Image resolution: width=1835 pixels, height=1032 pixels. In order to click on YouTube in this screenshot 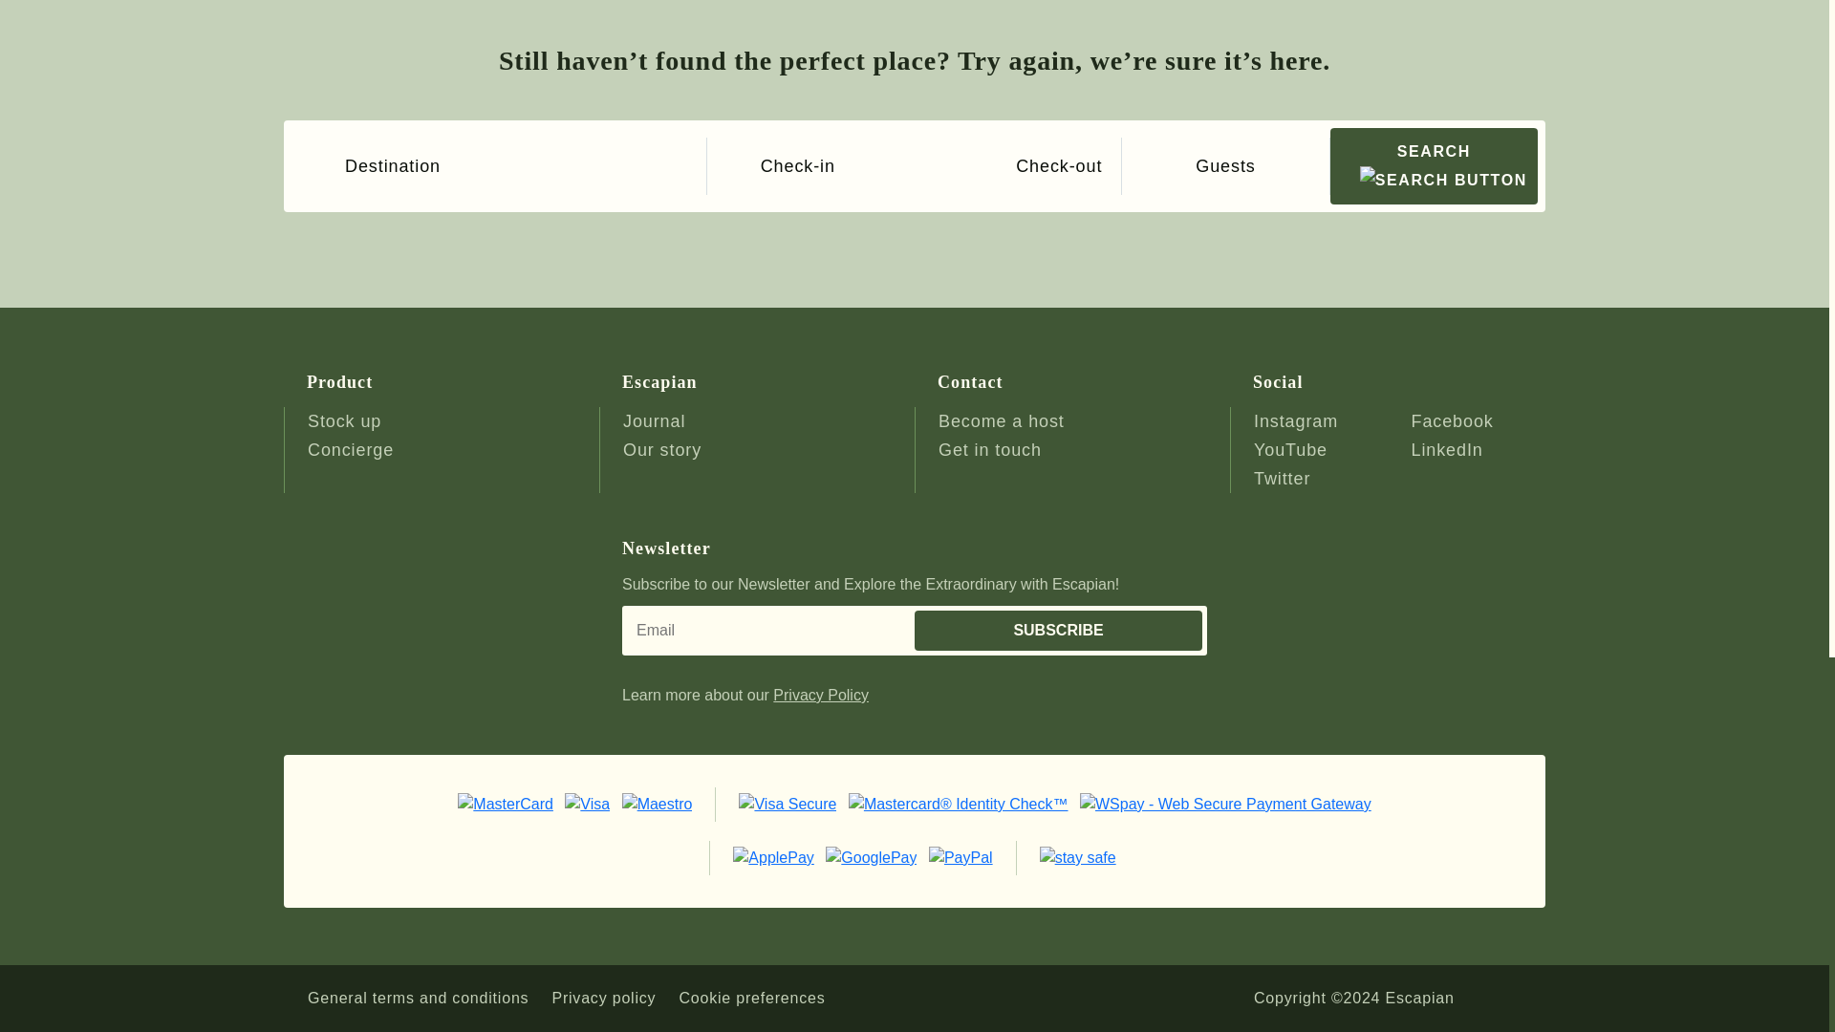, I will do `click(1290, 449)`.